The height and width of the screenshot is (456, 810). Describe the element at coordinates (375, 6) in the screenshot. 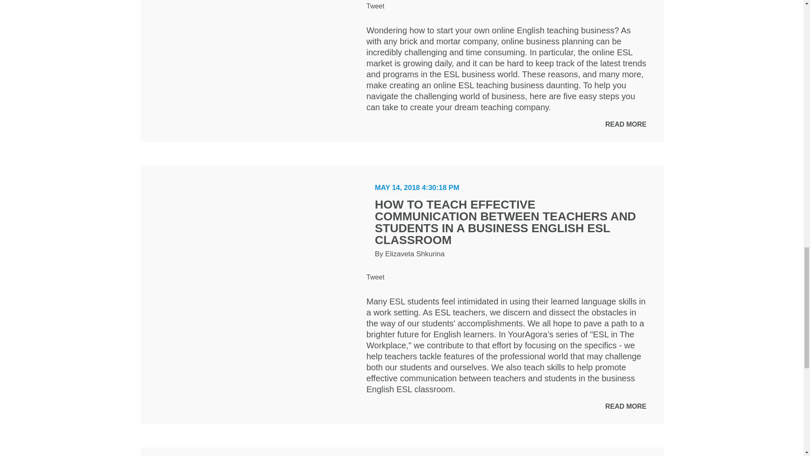

I see `Tweet` at that location.